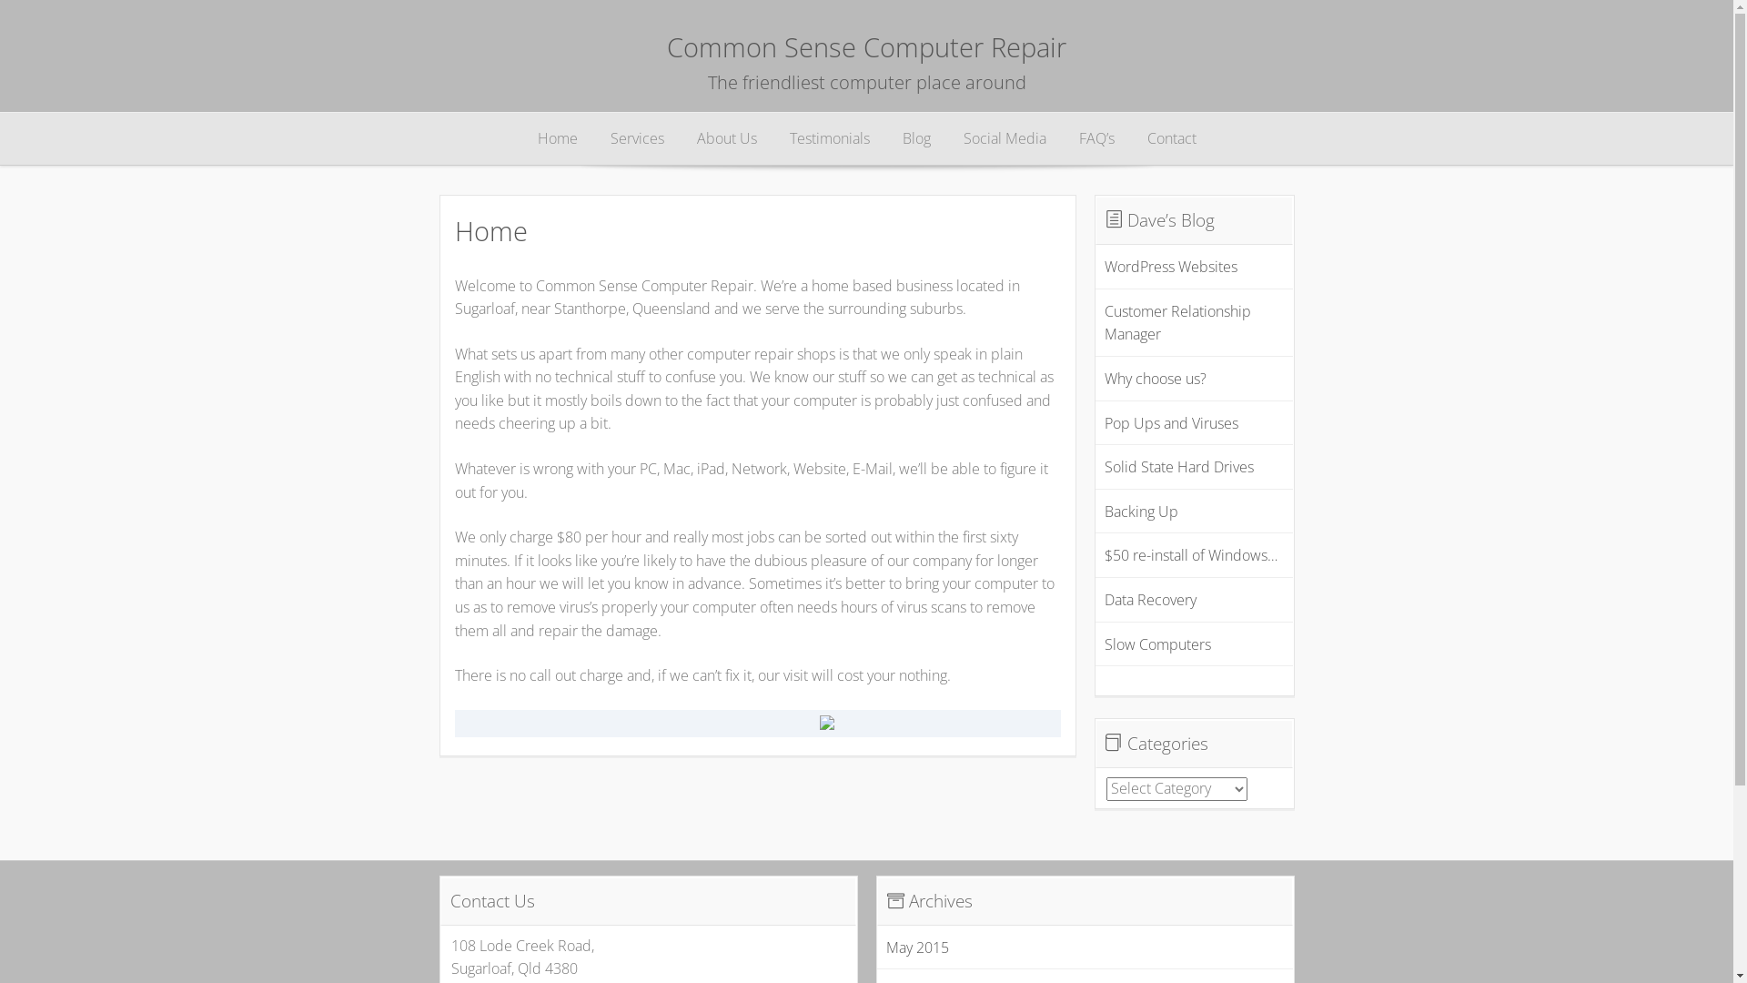 The width and height of the screenshot is (1747, 983). What do you see at coordinates (1171, 139) in the screenshot?
I see `Contact` at bounding box center [1171, 139].